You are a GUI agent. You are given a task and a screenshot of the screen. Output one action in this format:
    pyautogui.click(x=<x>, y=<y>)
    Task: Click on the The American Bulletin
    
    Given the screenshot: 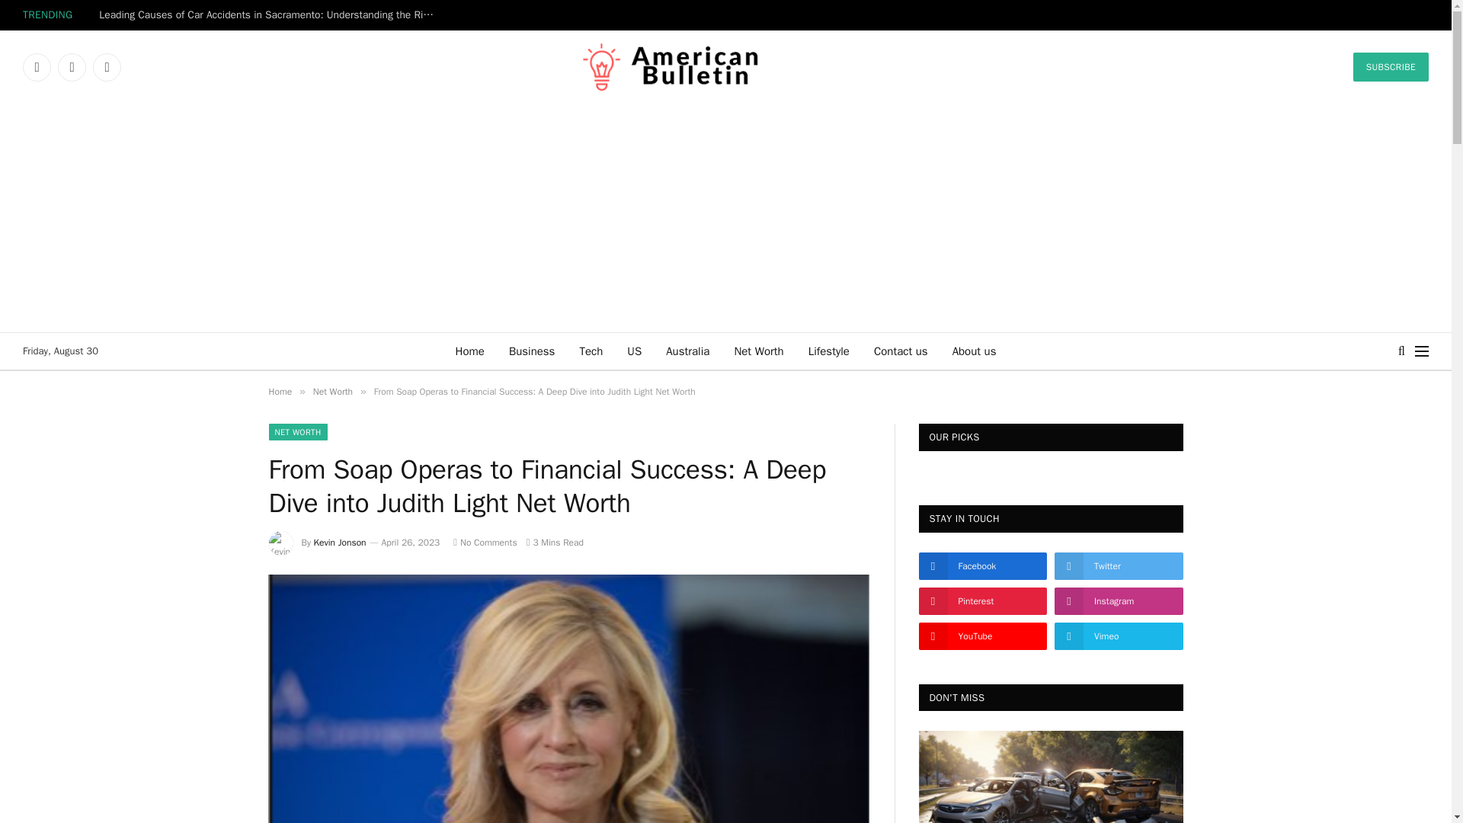 What is the action you would take?
    pyautogui.click(x=725, y=67)
    